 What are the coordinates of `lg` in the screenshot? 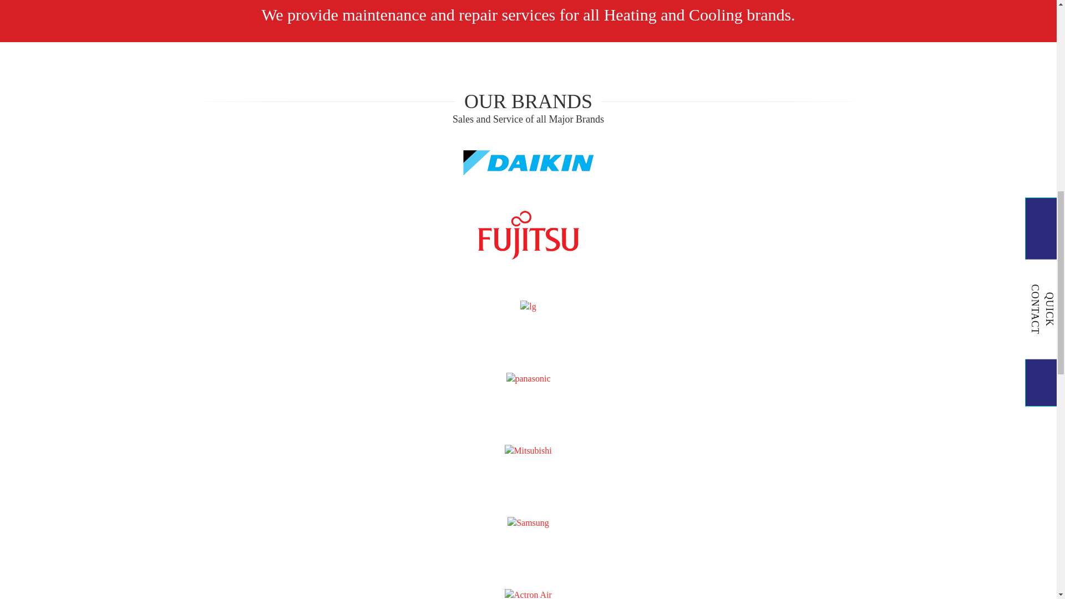 It's located at (528, 307).